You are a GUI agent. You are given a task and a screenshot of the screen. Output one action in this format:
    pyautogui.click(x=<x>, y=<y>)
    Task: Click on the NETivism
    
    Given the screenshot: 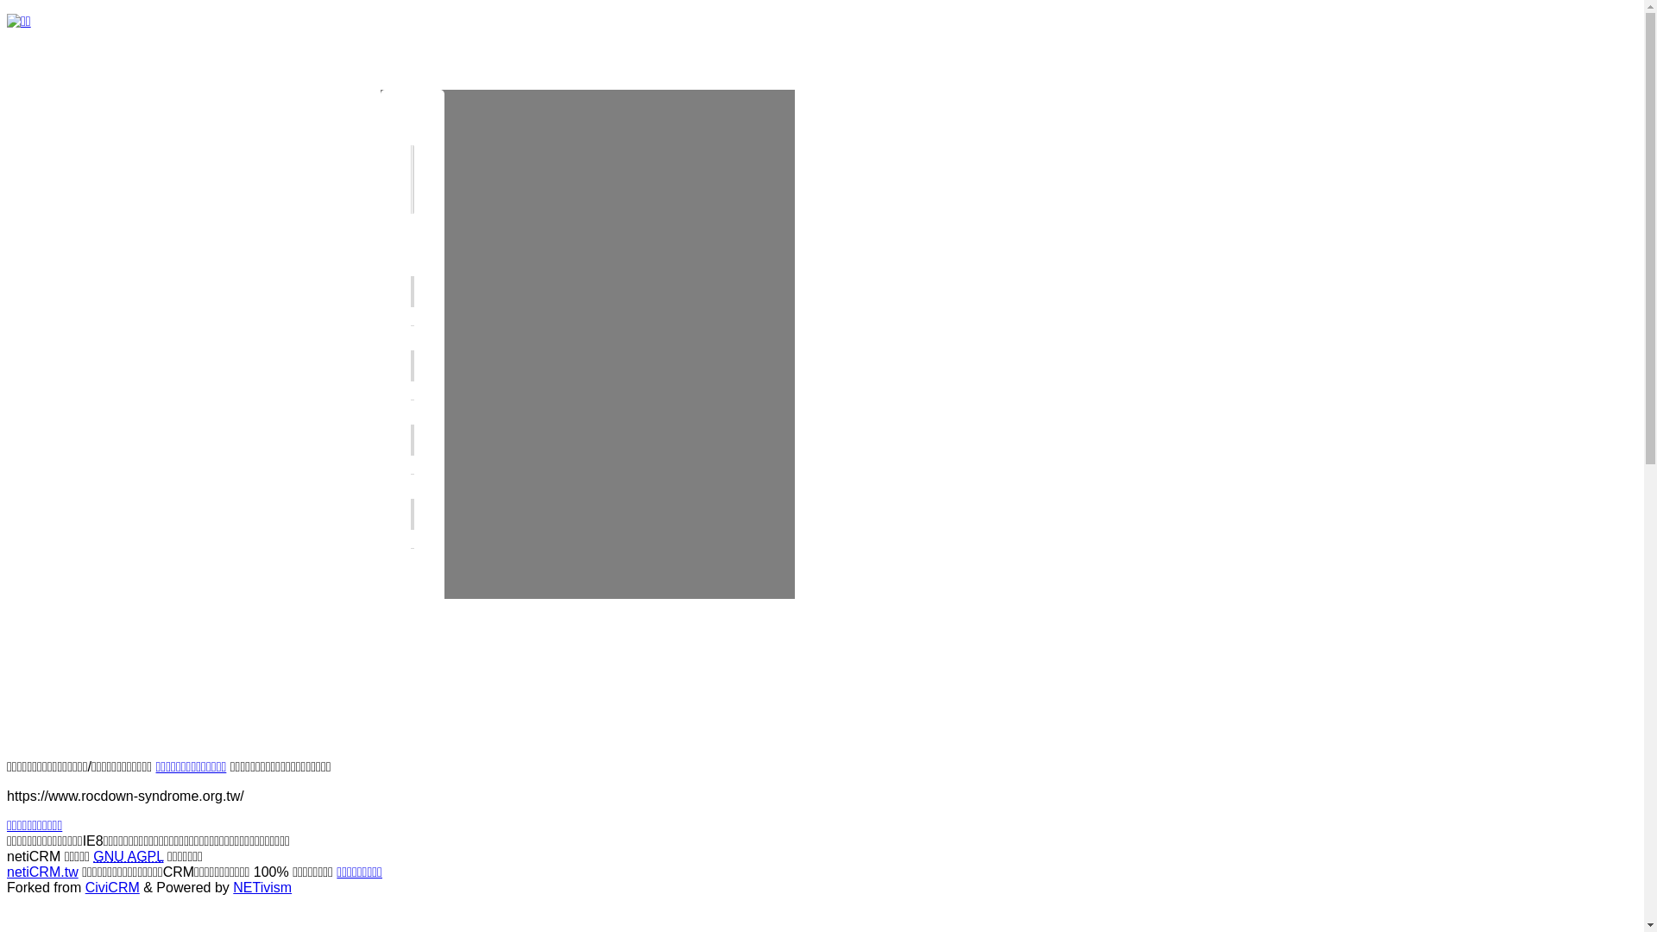 What is the action you would take?
    pyautogui.click(x=262, y=887)
    